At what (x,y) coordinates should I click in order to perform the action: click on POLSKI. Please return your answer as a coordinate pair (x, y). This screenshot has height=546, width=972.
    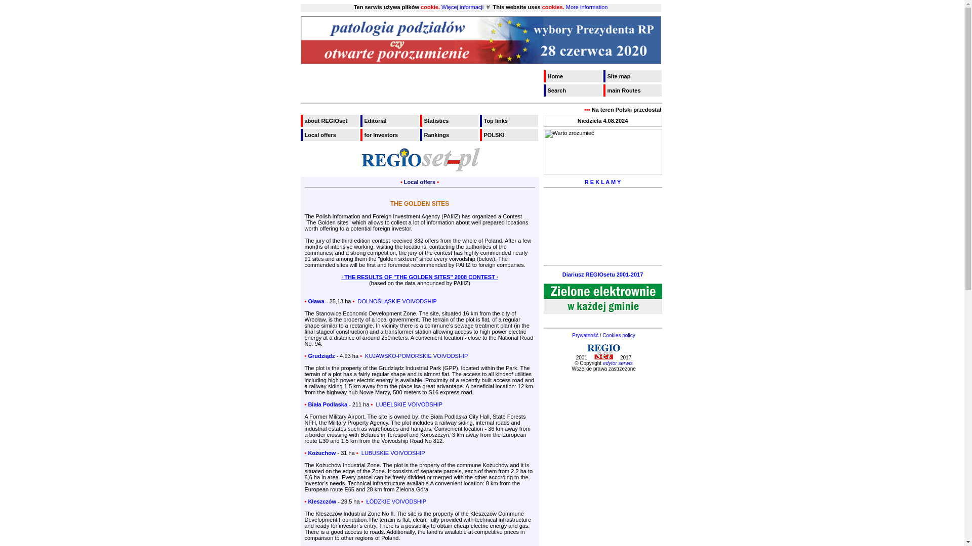
    Looking at the image, I should click on (509, 134).